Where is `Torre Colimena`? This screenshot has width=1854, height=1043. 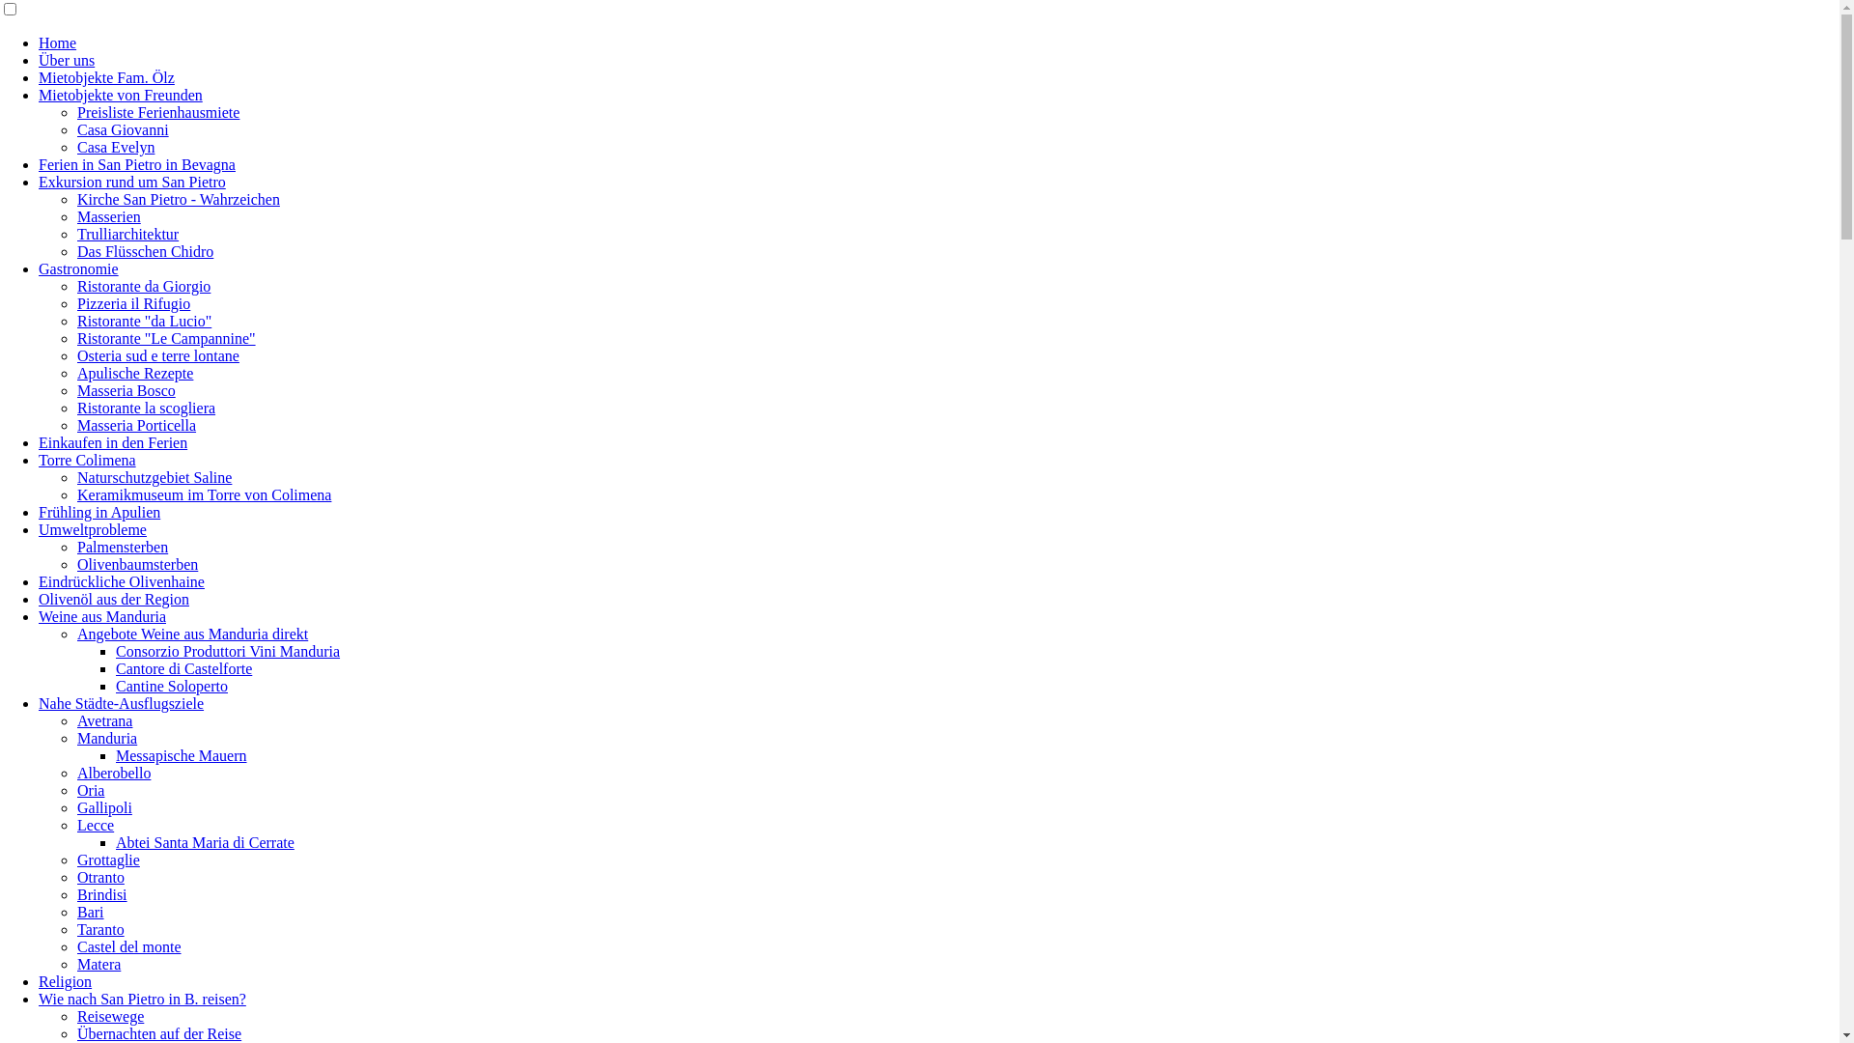
Torre Colimena is located at coordinates (87, 460).